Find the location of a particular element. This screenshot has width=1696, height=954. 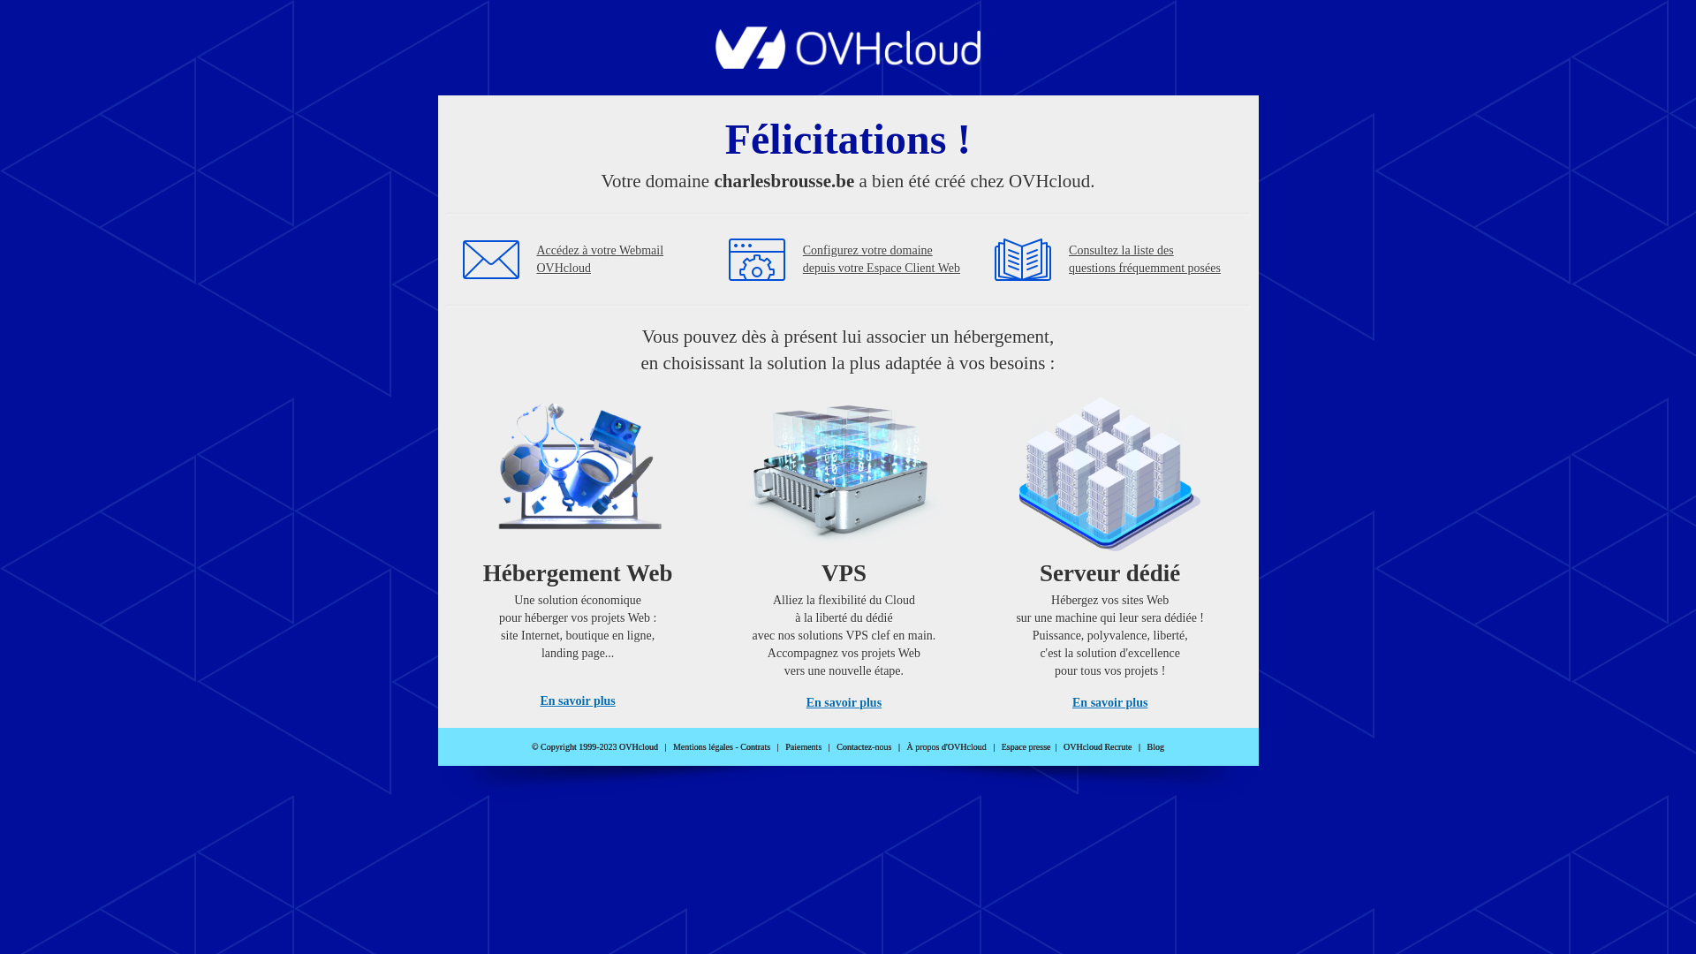

En savoir plus is located at coordinates (844, 703).